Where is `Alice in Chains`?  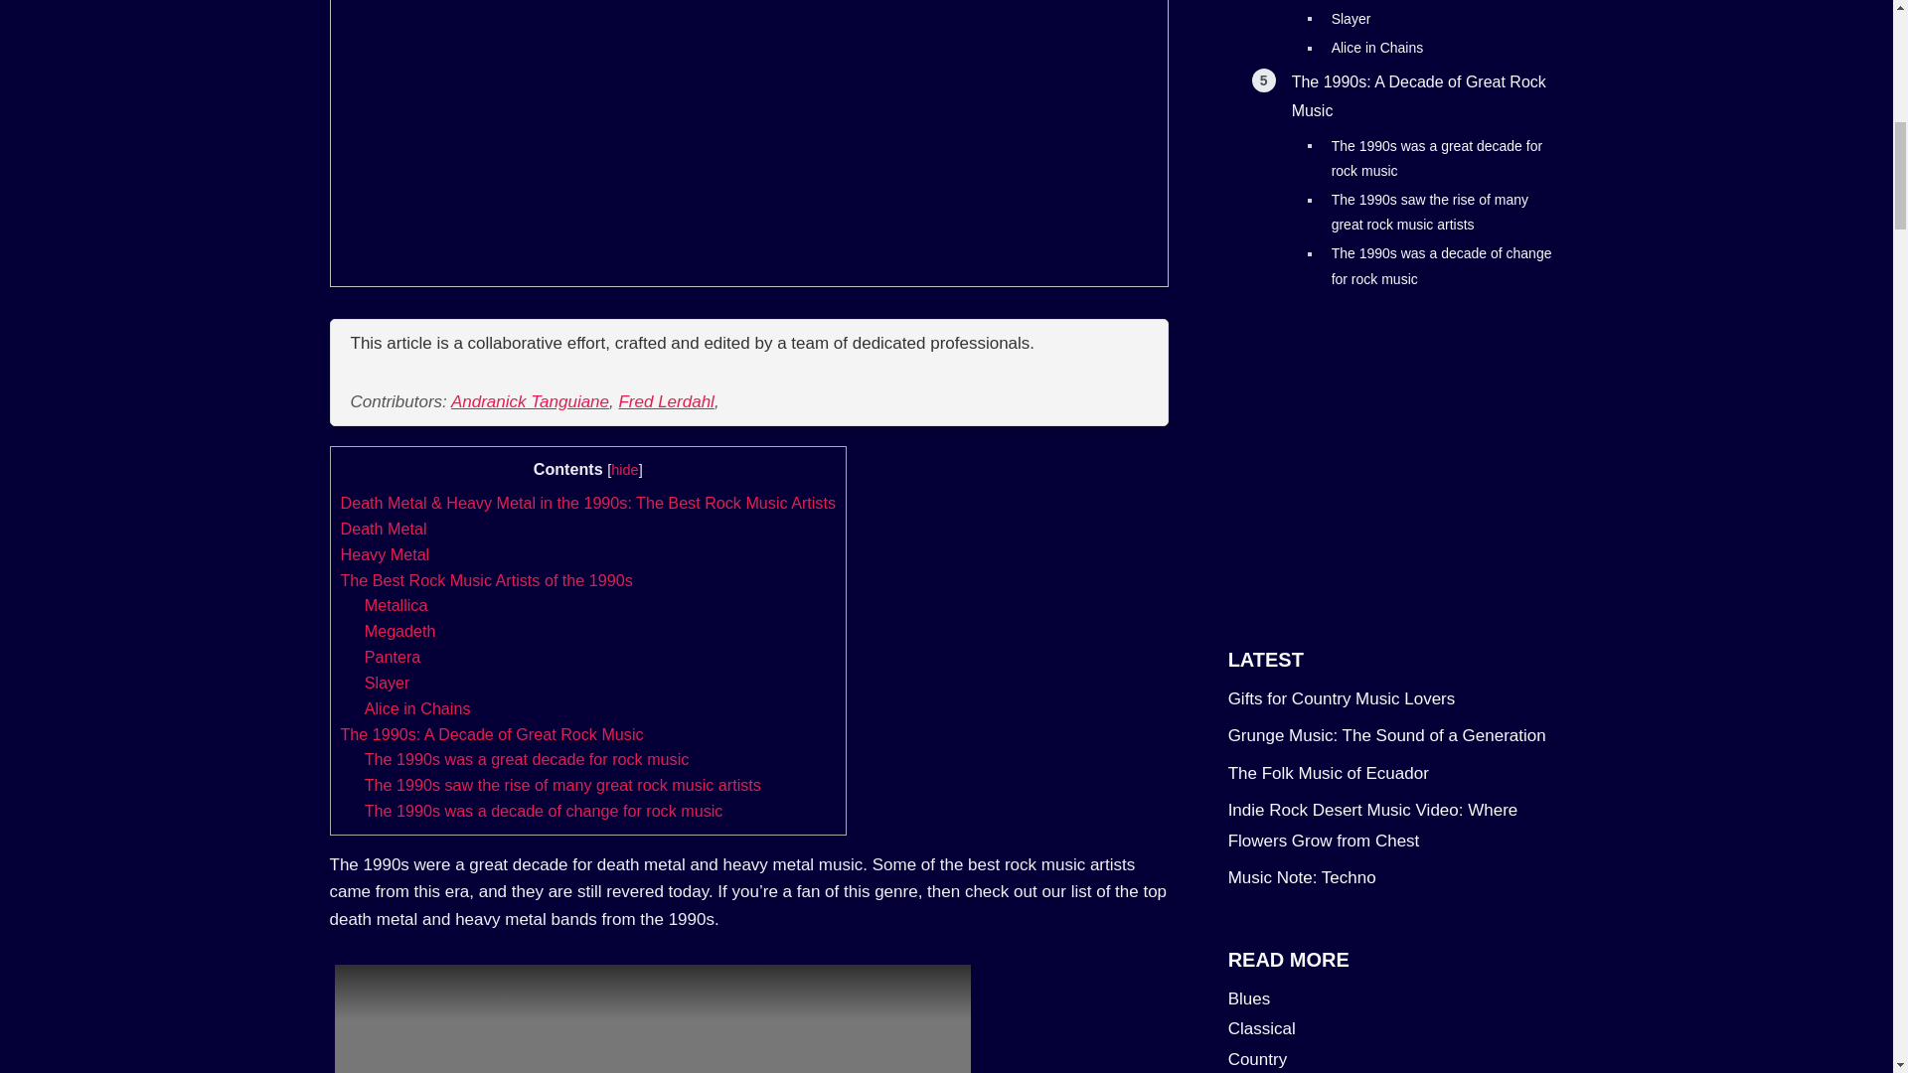 Alice in Chains is located at coordinates (417, 708).